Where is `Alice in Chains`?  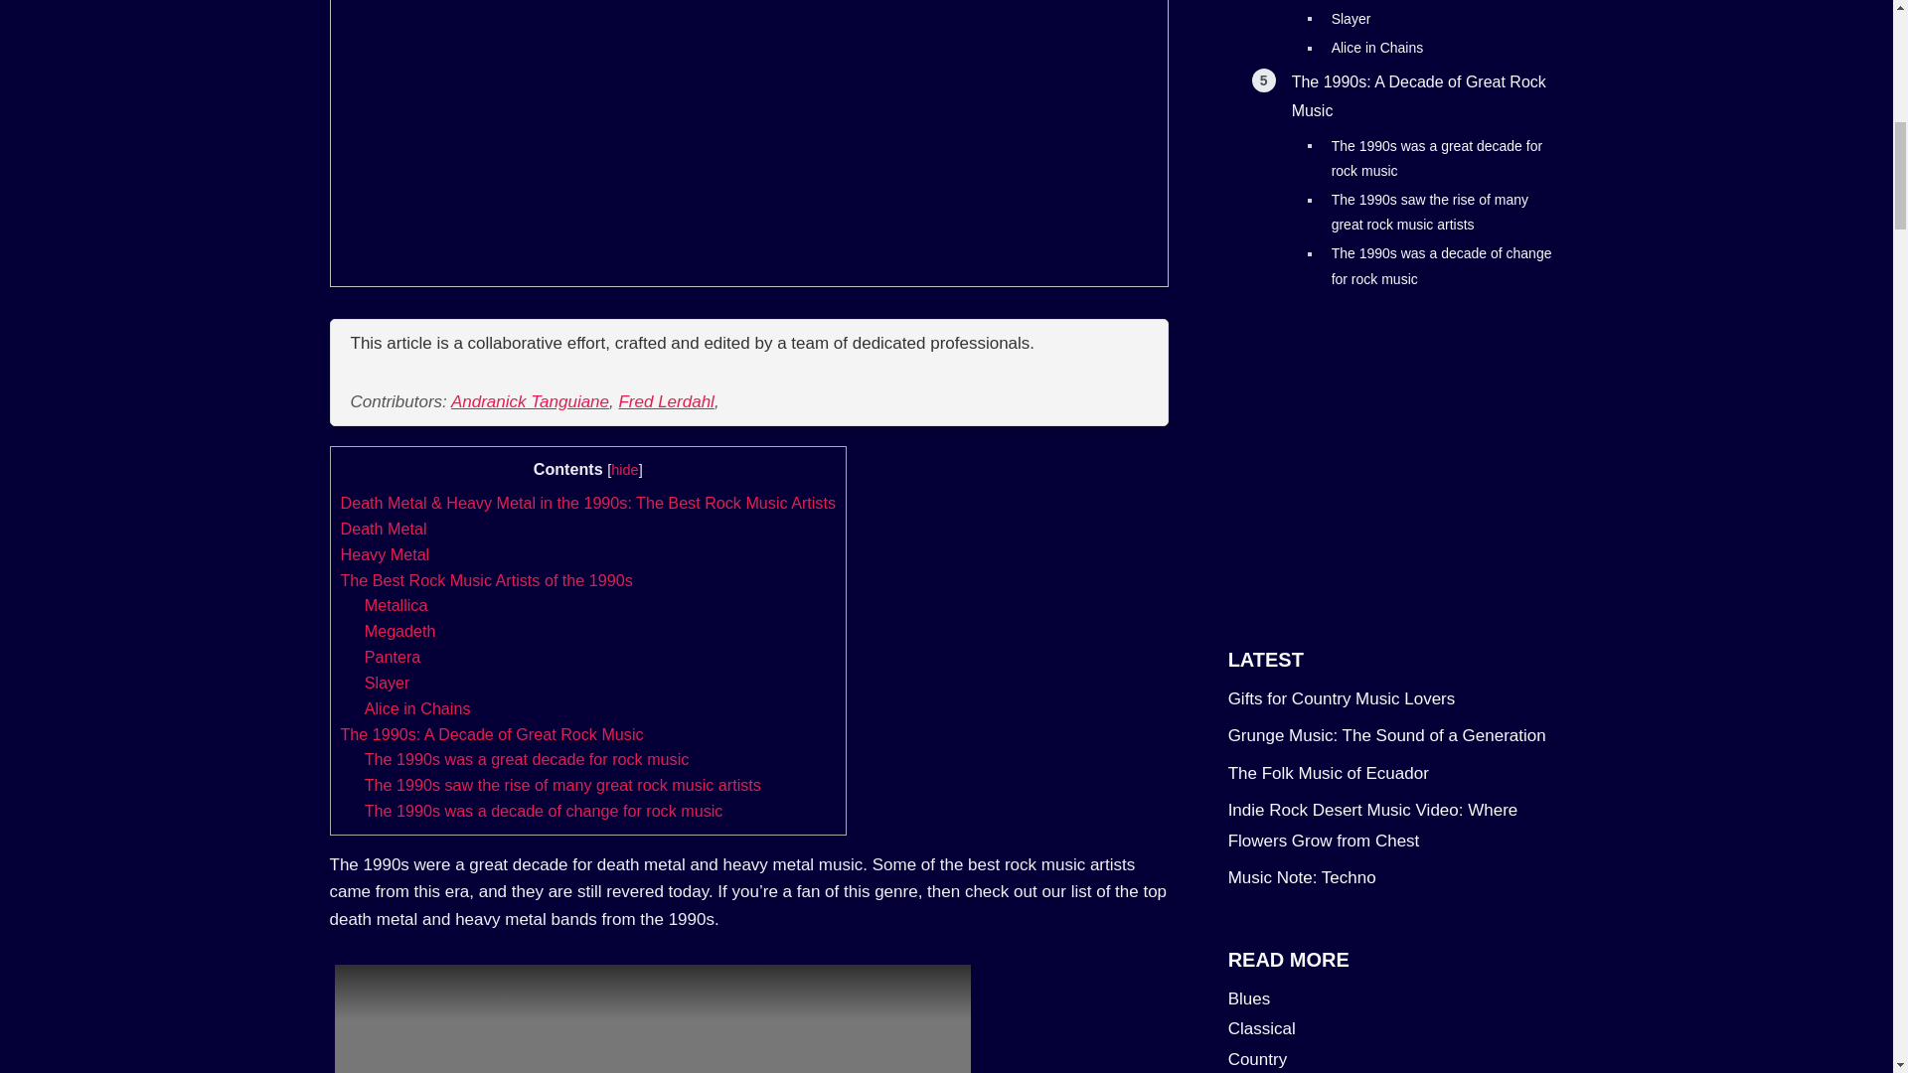 Alice in Chains is located at coordinates (417, 708).